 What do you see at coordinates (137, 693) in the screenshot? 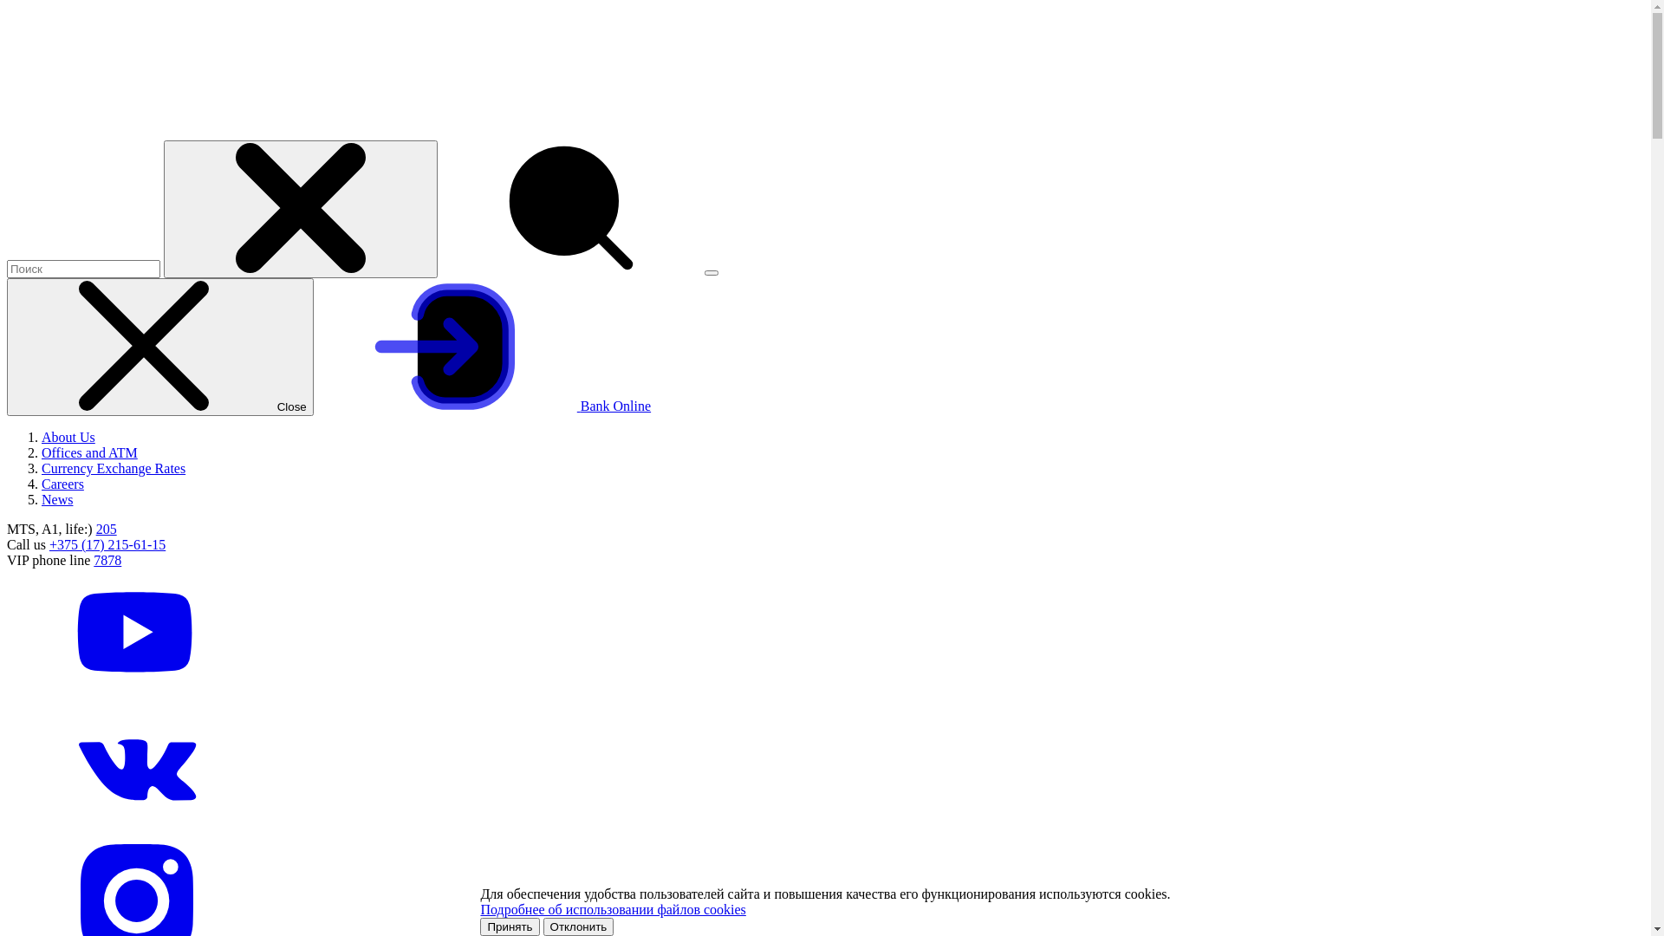
I see `YouTube` at bounding box center [137, 693].